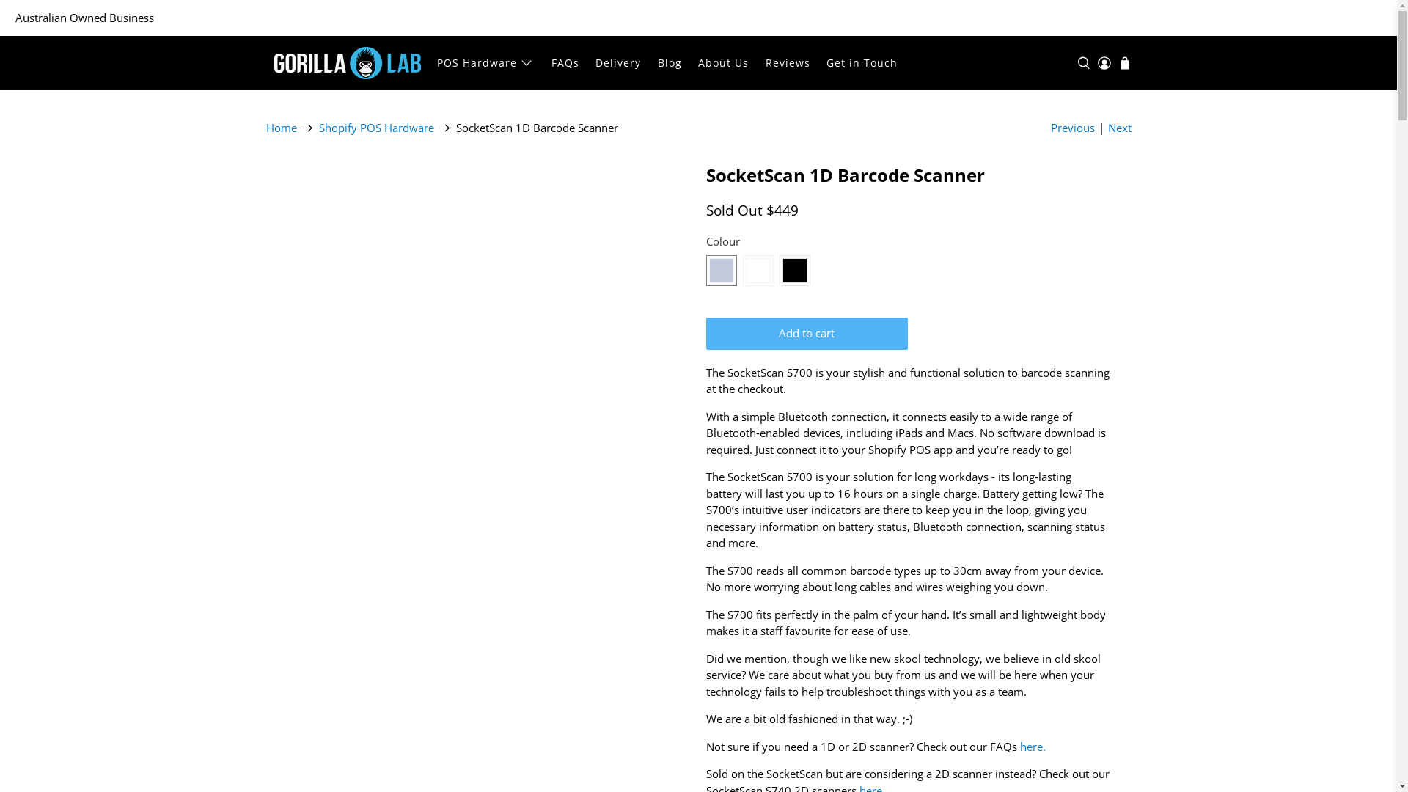 The image size is (1408, 792). What do you see at coordinates (1072, 128) in the screenshot?
I see `Previous` at bounding box center [1072, 128].